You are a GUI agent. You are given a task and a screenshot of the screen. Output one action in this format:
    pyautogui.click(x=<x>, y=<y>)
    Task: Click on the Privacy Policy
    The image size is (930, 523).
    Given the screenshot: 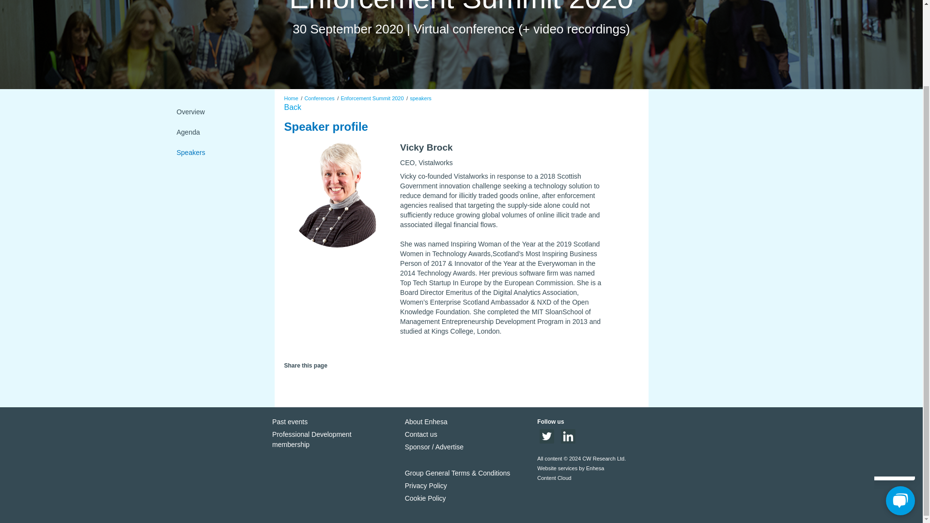 What is the action you would take?
    pyautogui.click(x=334, y=440)
    